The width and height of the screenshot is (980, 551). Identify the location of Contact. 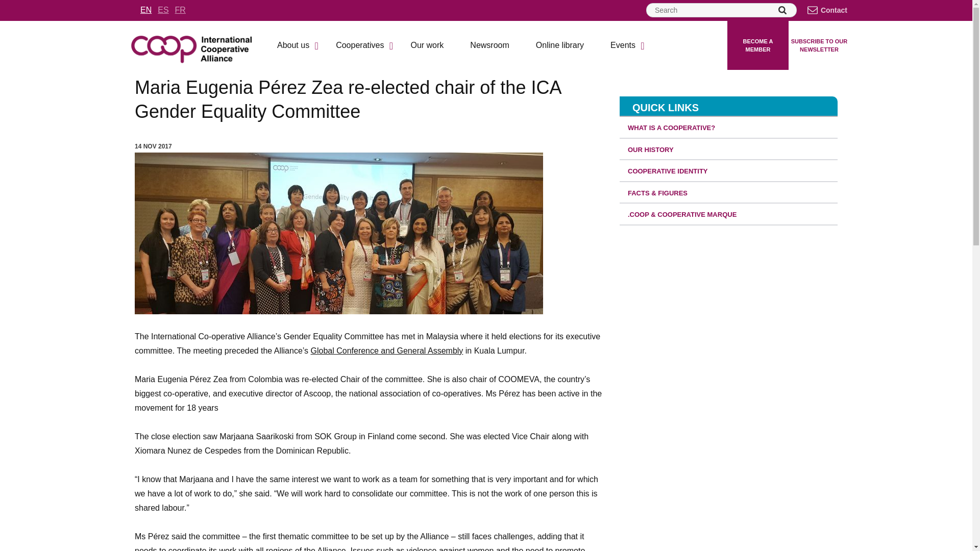
(828, 10).